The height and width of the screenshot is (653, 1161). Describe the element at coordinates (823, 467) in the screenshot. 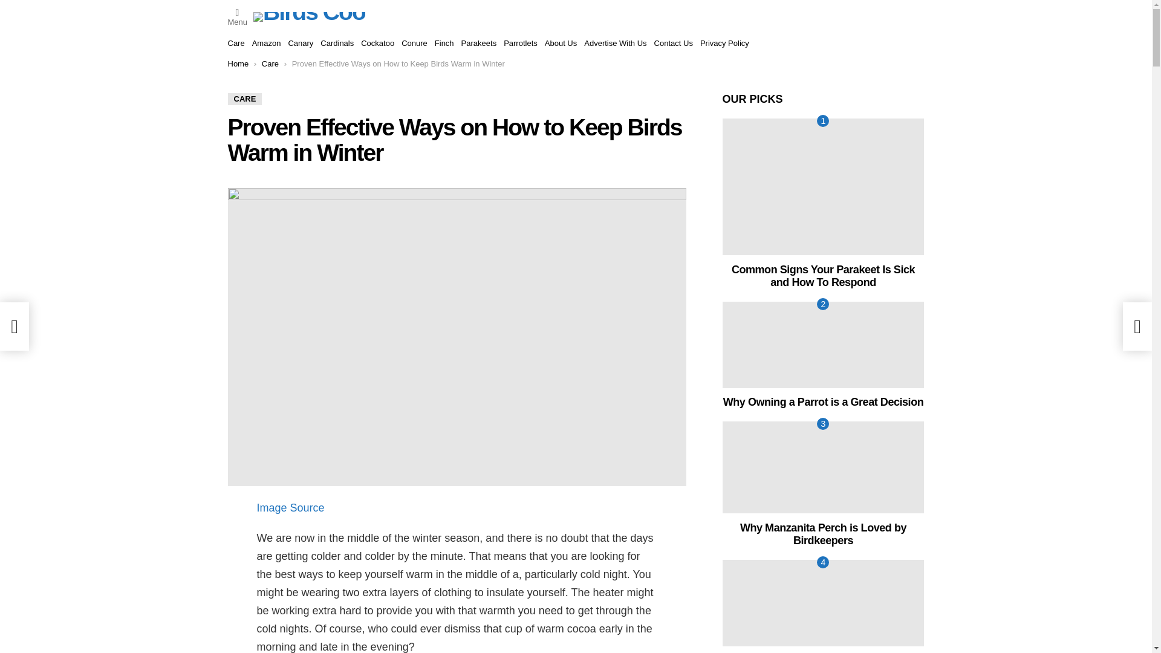

I see `Why Manzanita Perch is Loved by Birdkeepers` at that location.